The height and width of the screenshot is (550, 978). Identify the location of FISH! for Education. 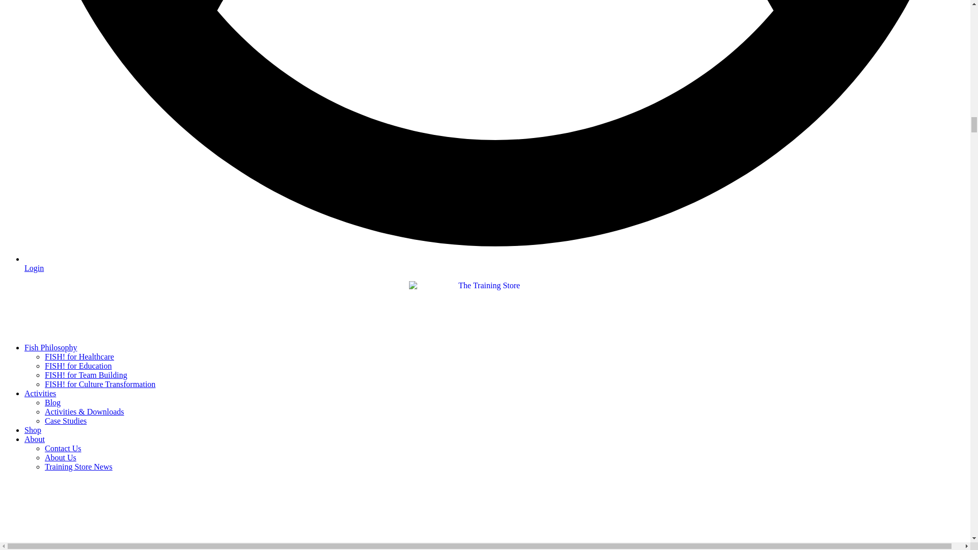
(78, 366).